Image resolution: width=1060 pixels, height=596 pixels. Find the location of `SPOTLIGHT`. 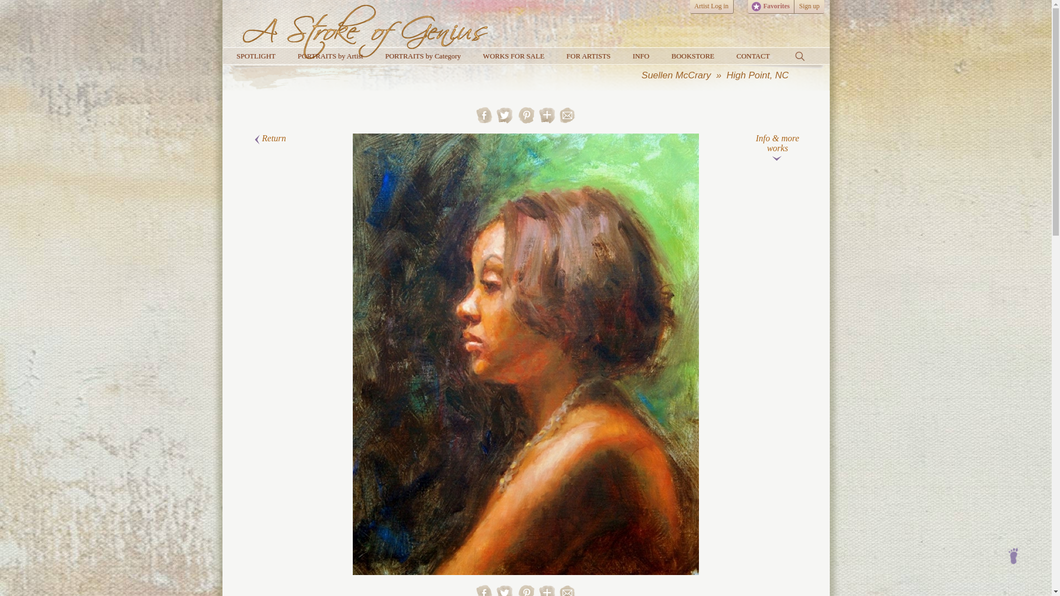

SPOTLIGHT is located at coordinates (255, 56).